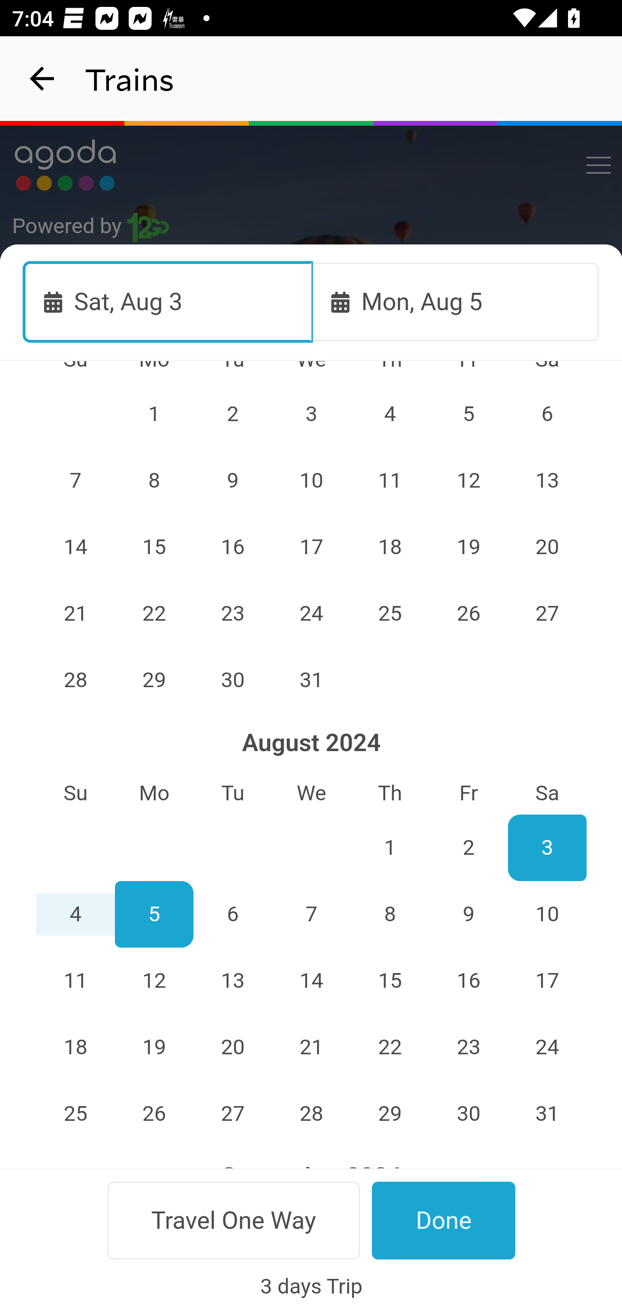 This screenshot has width=622, height=1313. What do you see at coordinates (154, 413) in the screenshot?
I see `1` at bounding box center [154, 413].